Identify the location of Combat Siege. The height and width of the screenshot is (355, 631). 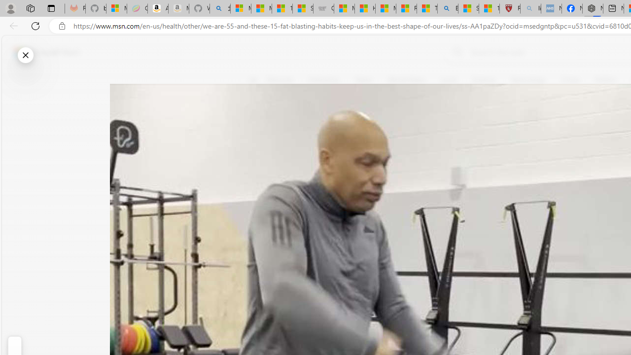
(323, 9).